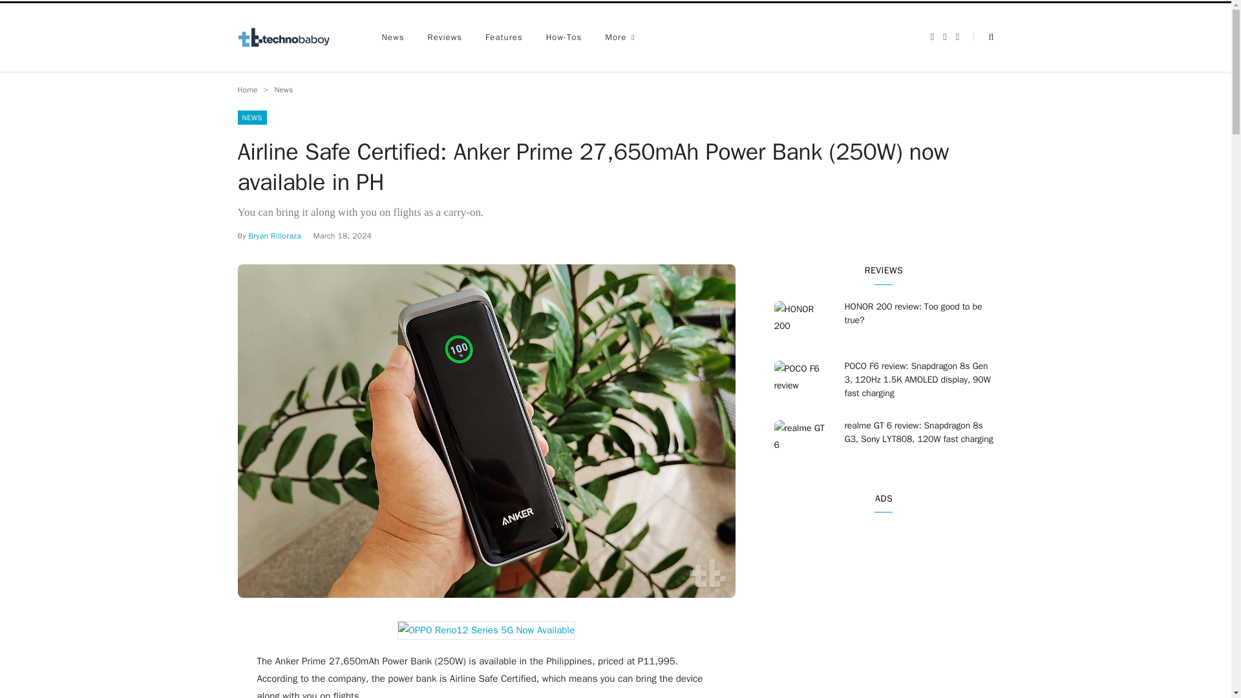 Image resolution: width=1241 pixels, height=698 pixels. What do you see at coordinates (343, 235) in the screenshot?
I see `March 18, 2024` at bounding box center [343, 235].